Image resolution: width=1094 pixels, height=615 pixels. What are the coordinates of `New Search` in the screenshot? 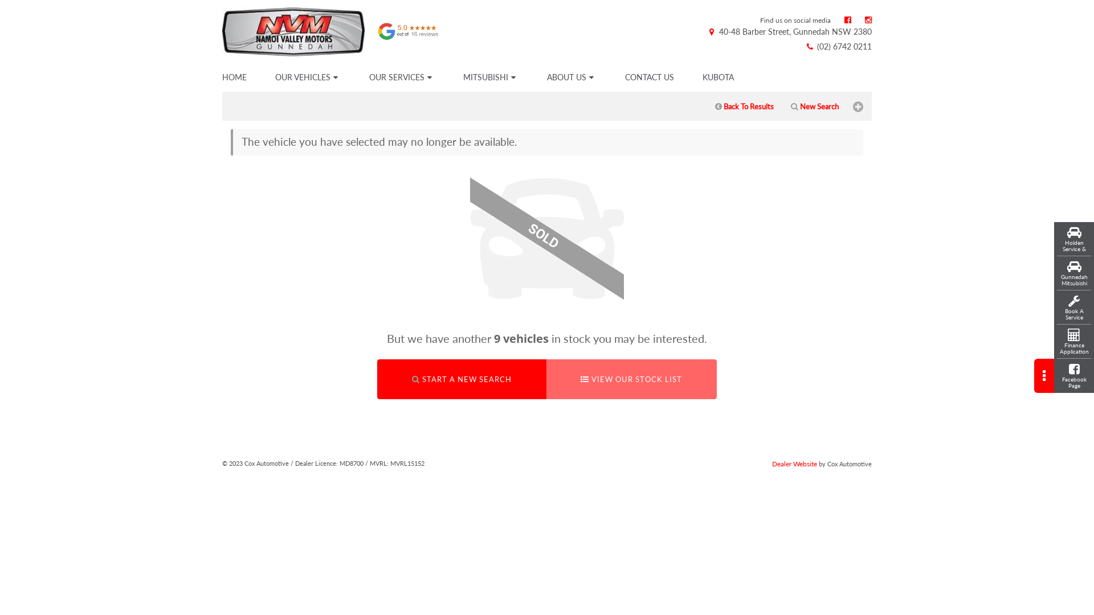 It's located at (815, 106).